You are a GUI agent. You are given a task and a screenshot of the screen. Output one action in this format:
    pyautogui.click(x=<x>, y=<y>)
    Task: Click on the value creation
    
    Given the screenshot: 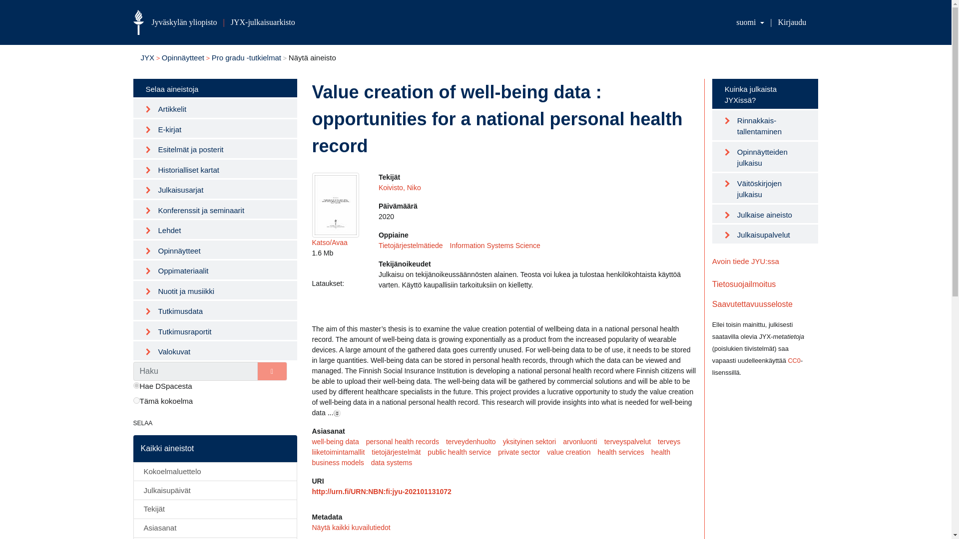 What is the action you would take?
    pyautogui.click(x=572, y=452)
    